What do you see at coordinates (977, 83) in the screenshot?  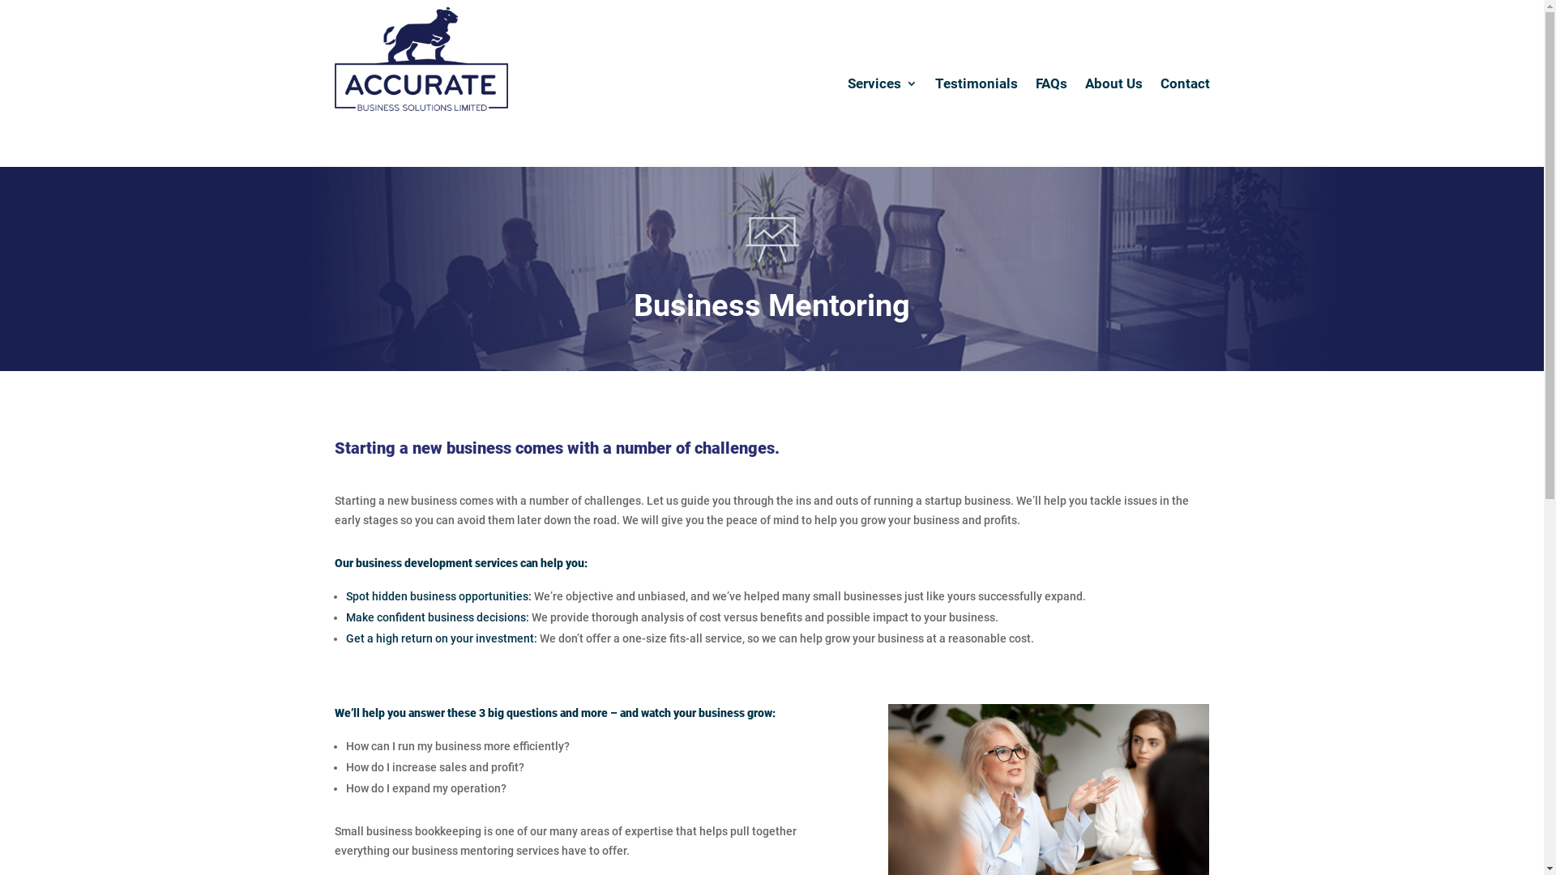 I see `Testimonials` at bounding box center [977, 83].